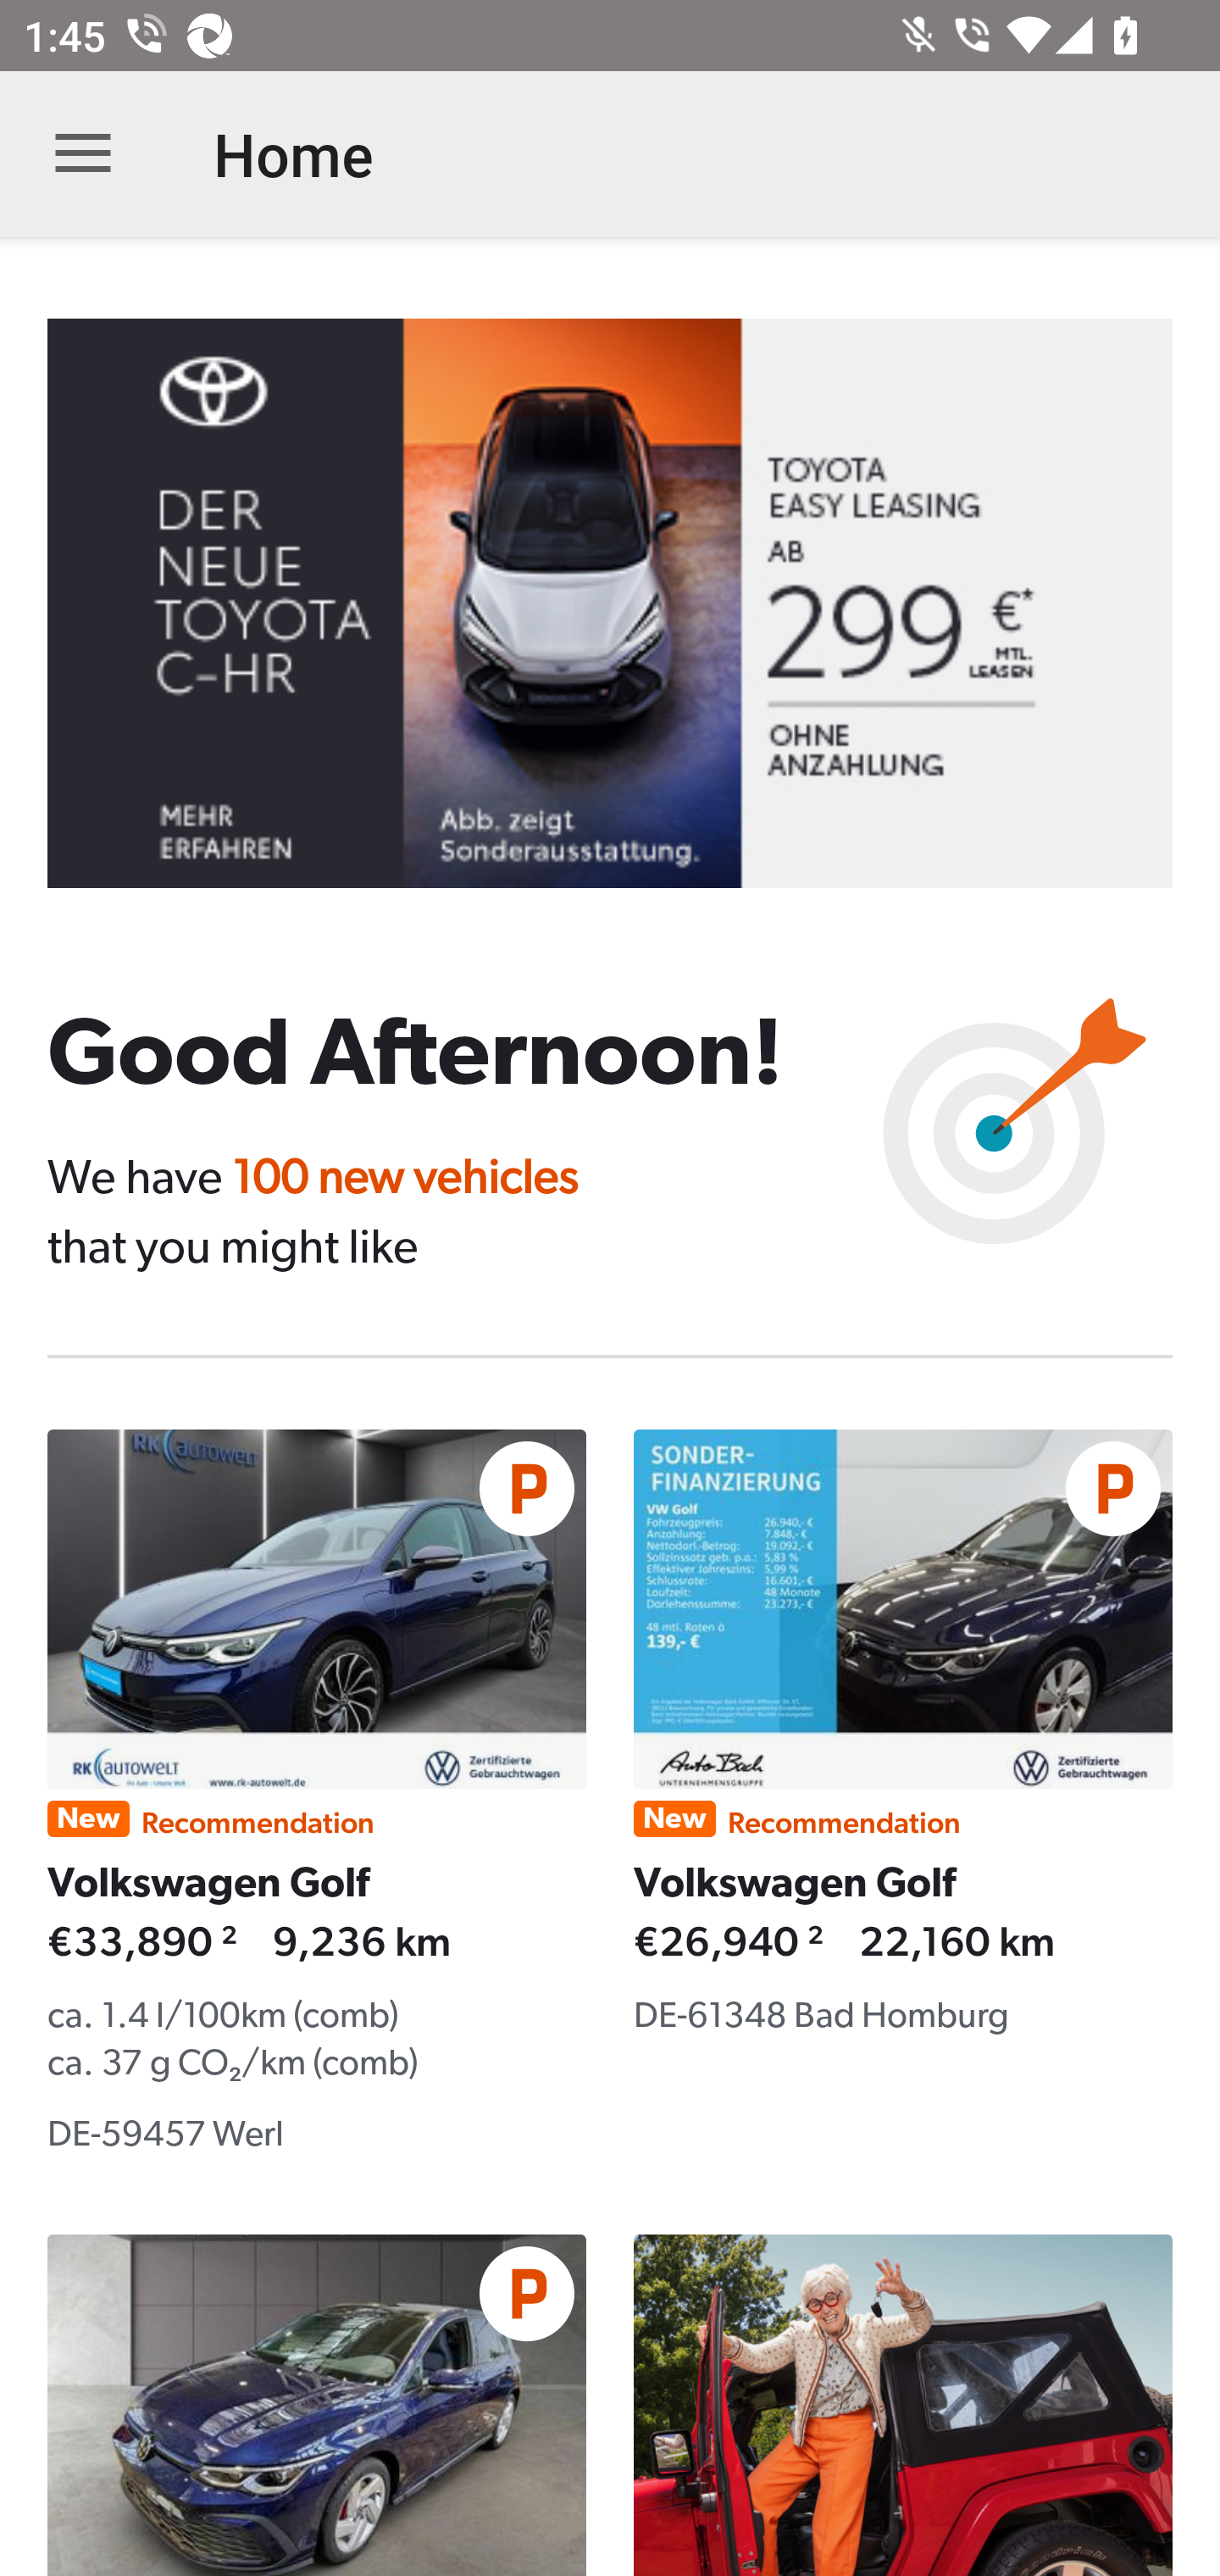 Image resolution: width=1220 pixels, height=2576 pixels. What do you see at coordinates (83, 154) in the screenshot?
I see `Open navigation bar` at bounding box center [83, 154].